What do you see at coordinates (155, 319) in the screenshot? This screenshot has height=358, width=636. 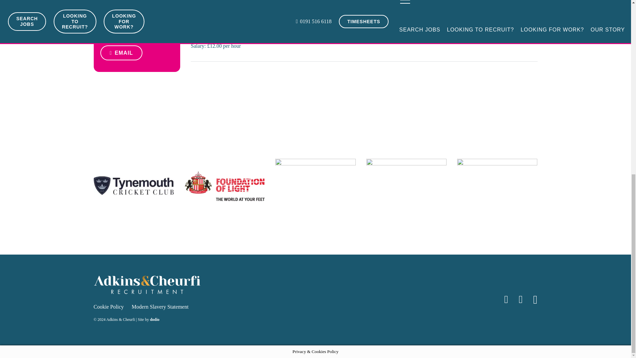 I see `dodio` at bounding box center [155, 319].